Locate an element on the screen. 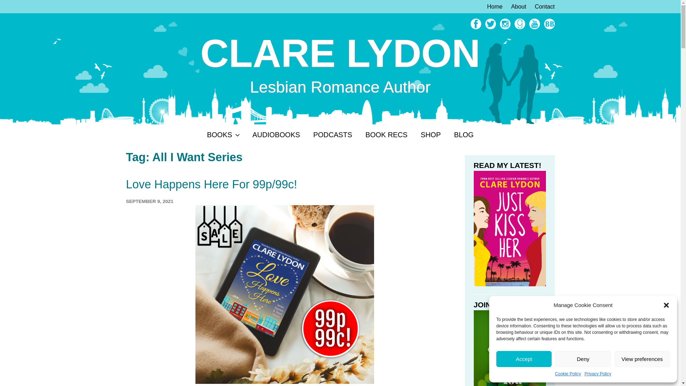  BOOKS is located at coordinates (223, 135).